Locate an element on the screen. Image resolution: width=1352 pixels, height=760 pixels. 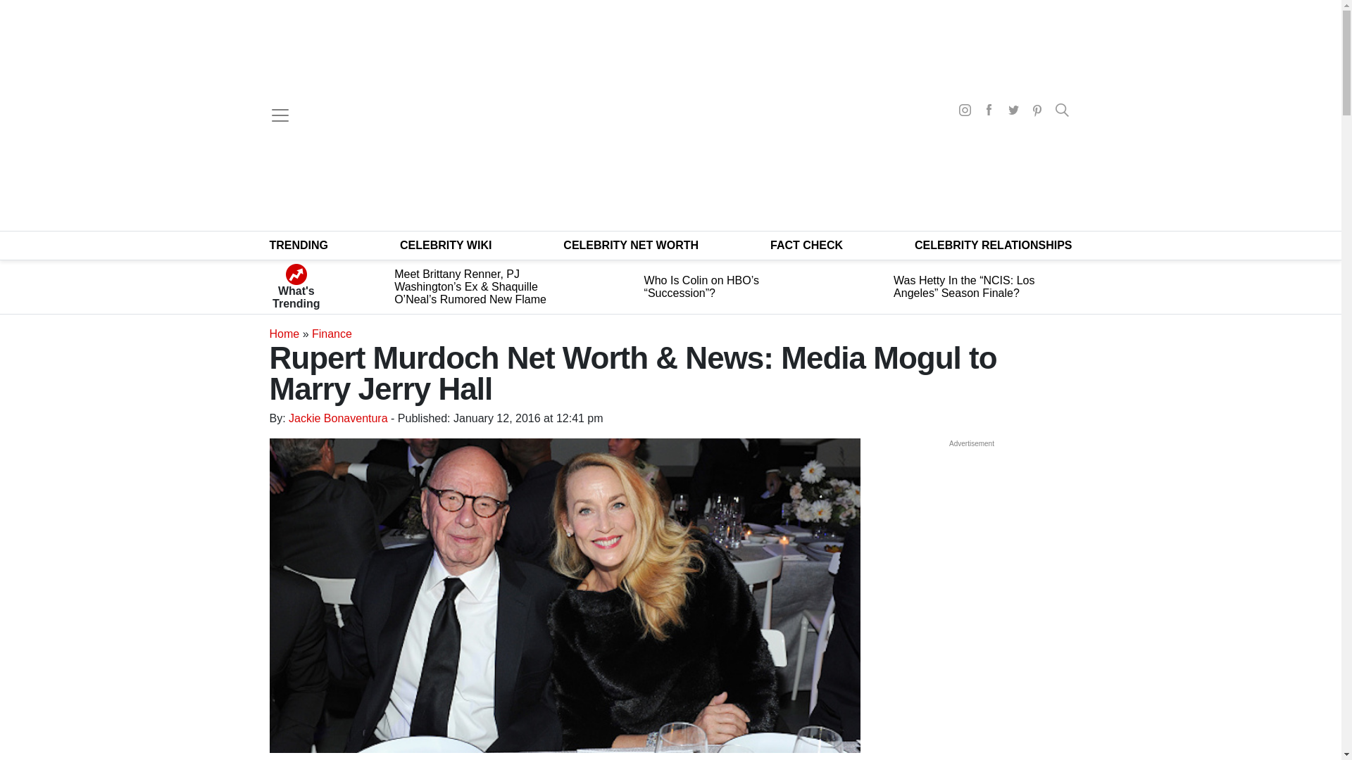
Home is located at coordinates (284, 334).